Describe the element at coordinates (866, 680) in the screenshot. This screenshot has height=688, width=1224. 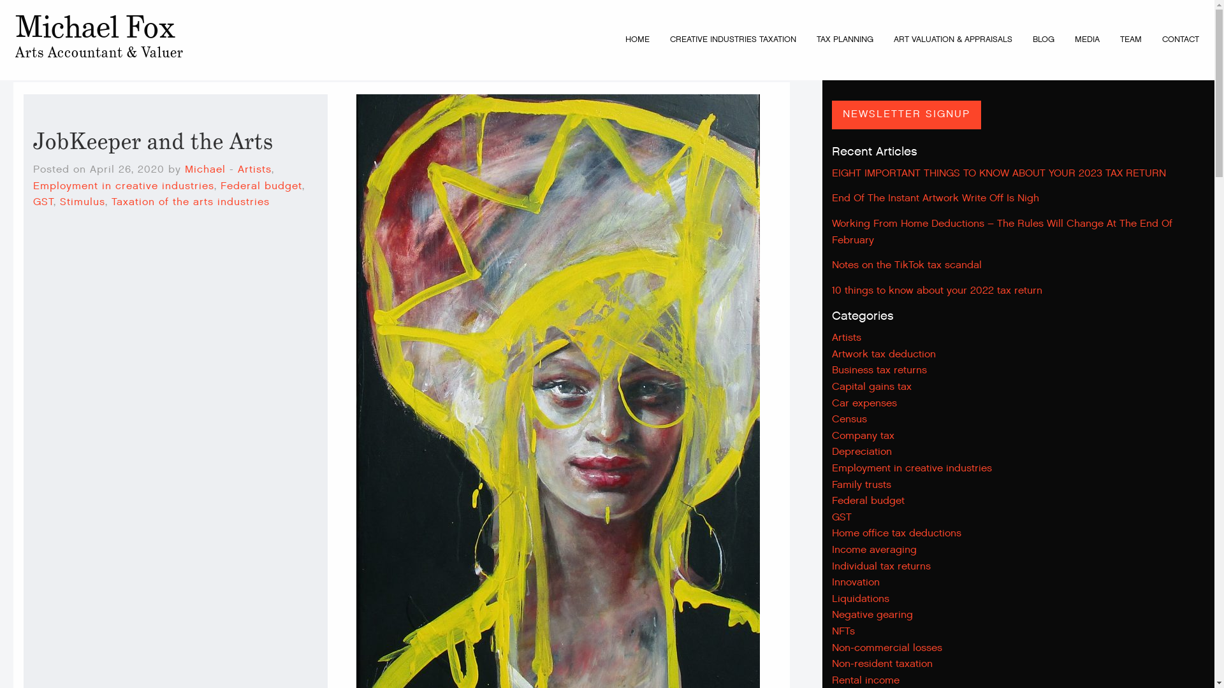
I see `Rental income` at that location.